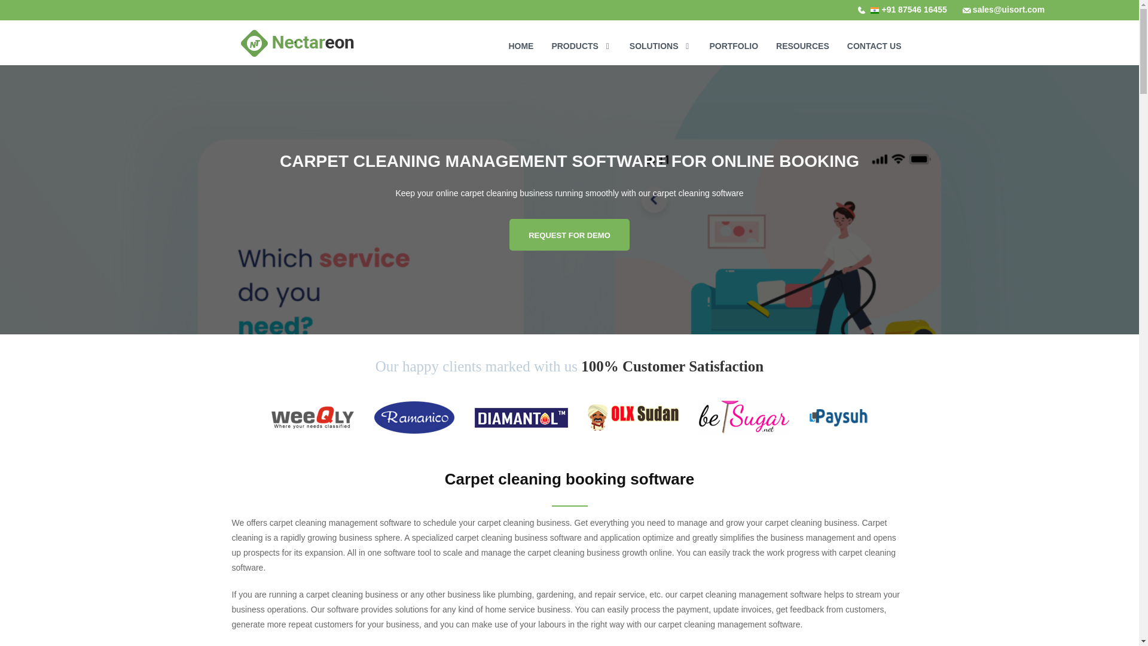 The height and width of the screenshot is (646, 1148). Describe the element at coordinates (569, 234) in the screenshot. I see `REQUEST FOR DEMO` at that location.